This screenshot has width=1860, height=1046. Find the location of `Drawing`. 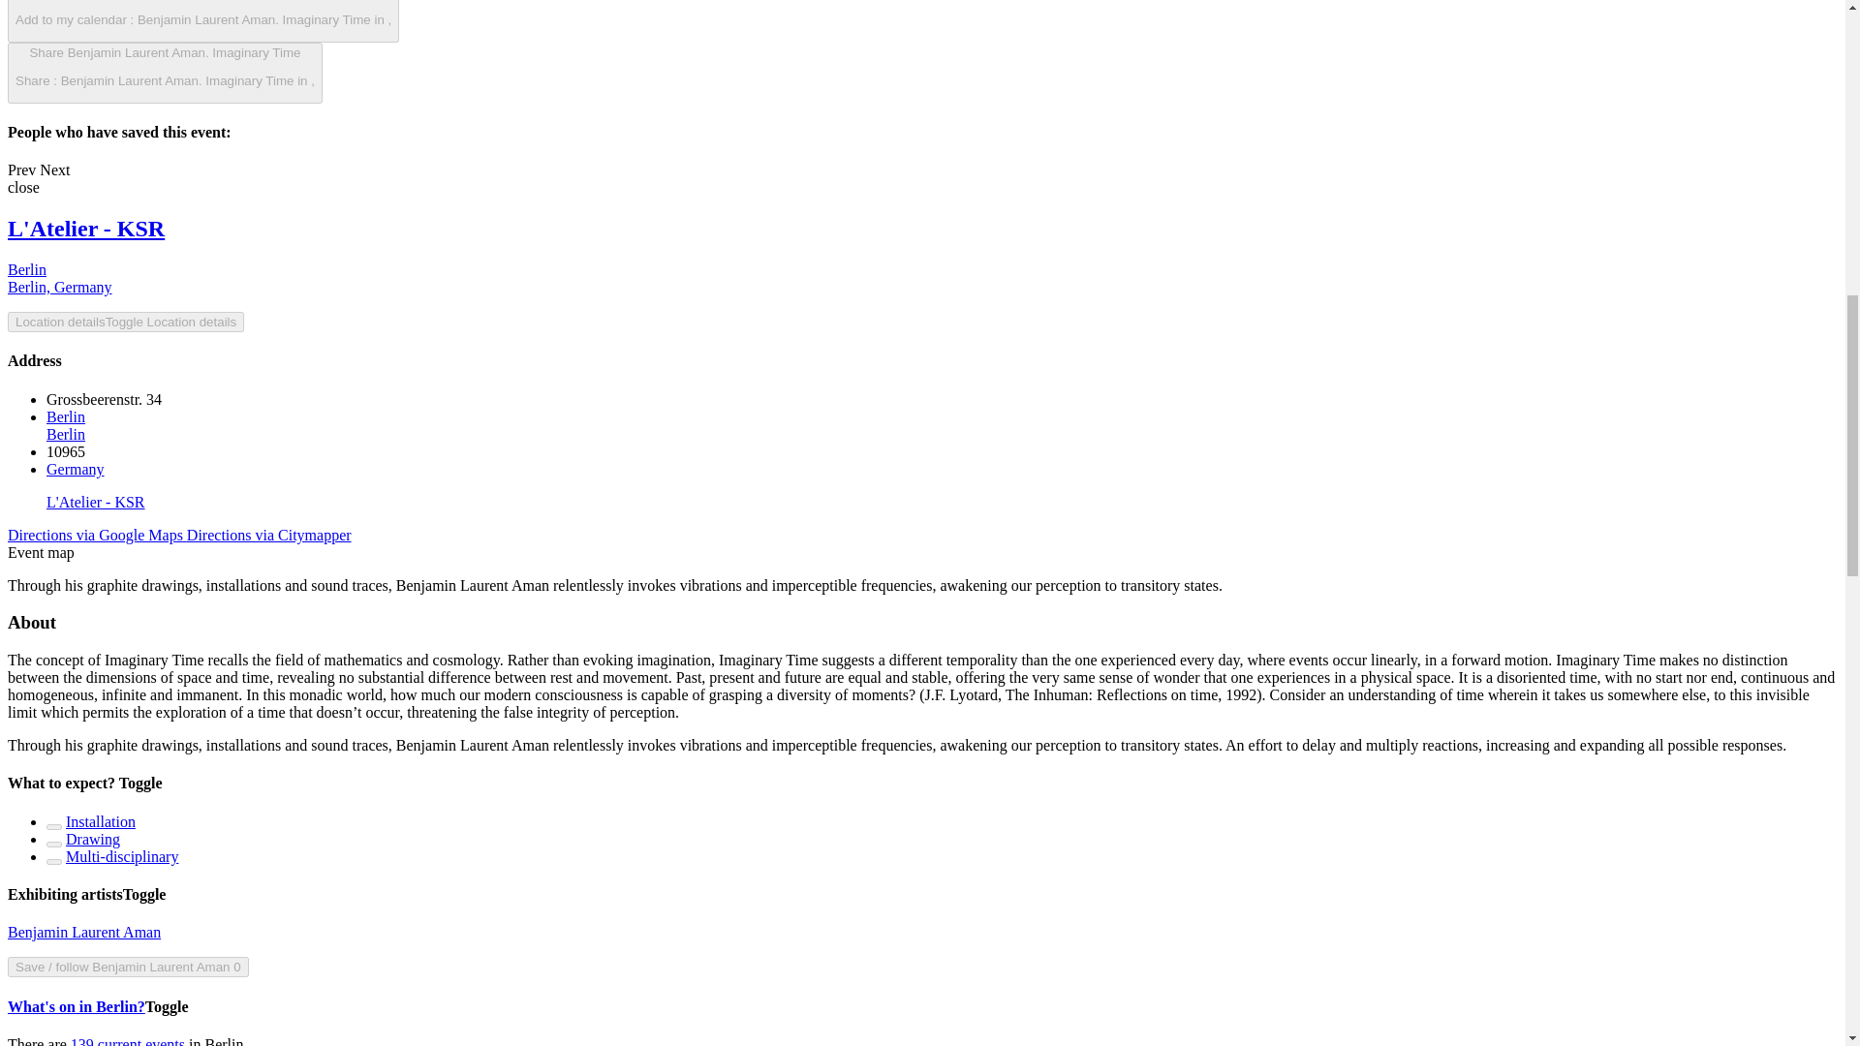

Drawing is located at coordinates (21, 169).